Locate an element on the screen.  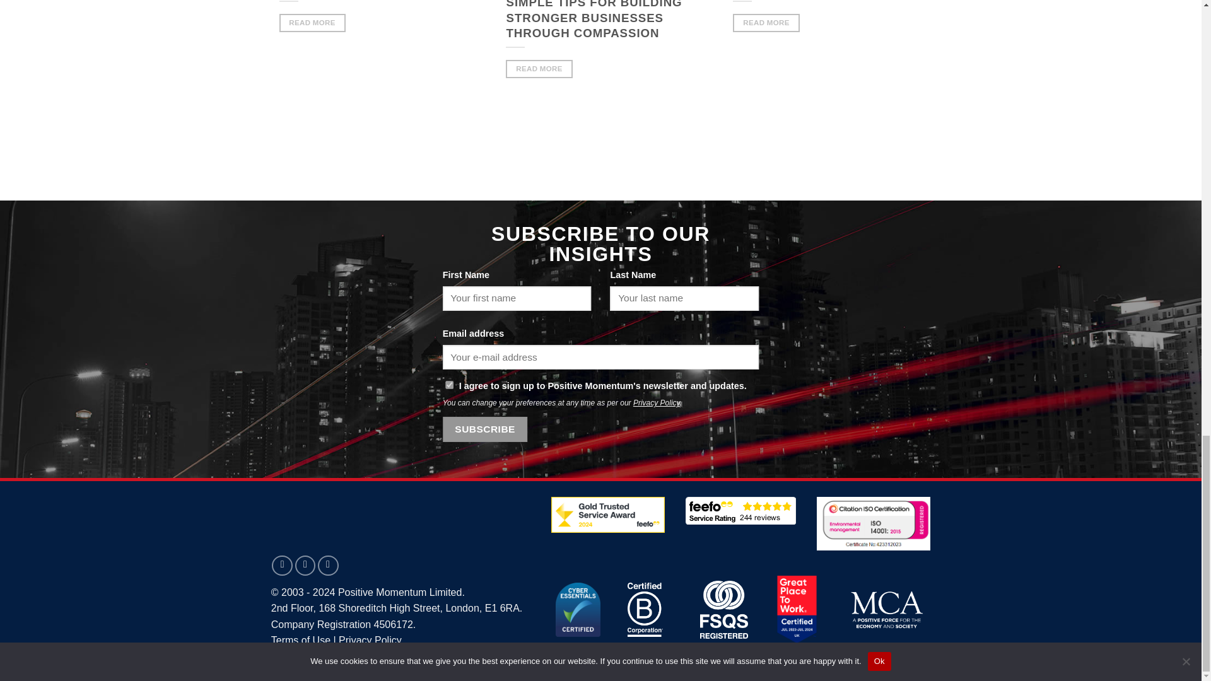
See what our customers say about us is located at coordinates (740, 511).